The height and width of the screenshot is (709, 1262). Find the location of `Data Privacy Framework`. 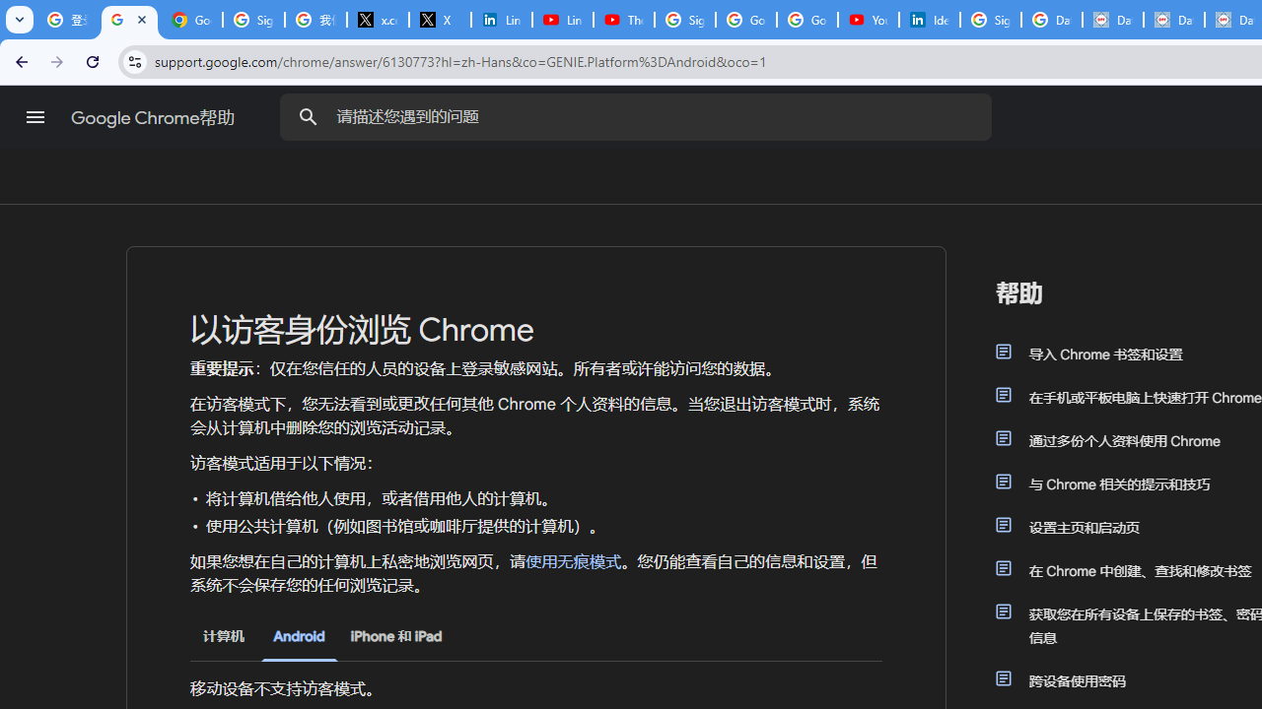

Data Privacy Framework is located at coordinates (1173, 20).